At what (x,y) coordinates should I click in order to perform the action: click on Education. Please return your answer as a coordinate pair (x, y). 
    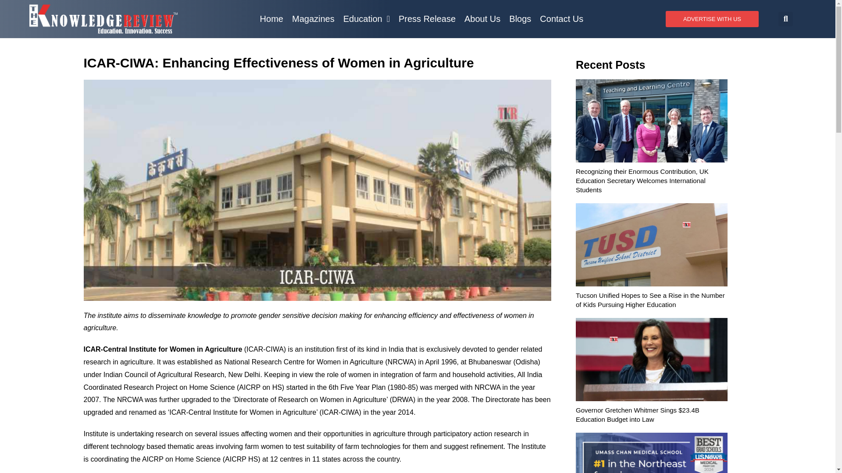
    Looking at the image, I should click on (367, 18).